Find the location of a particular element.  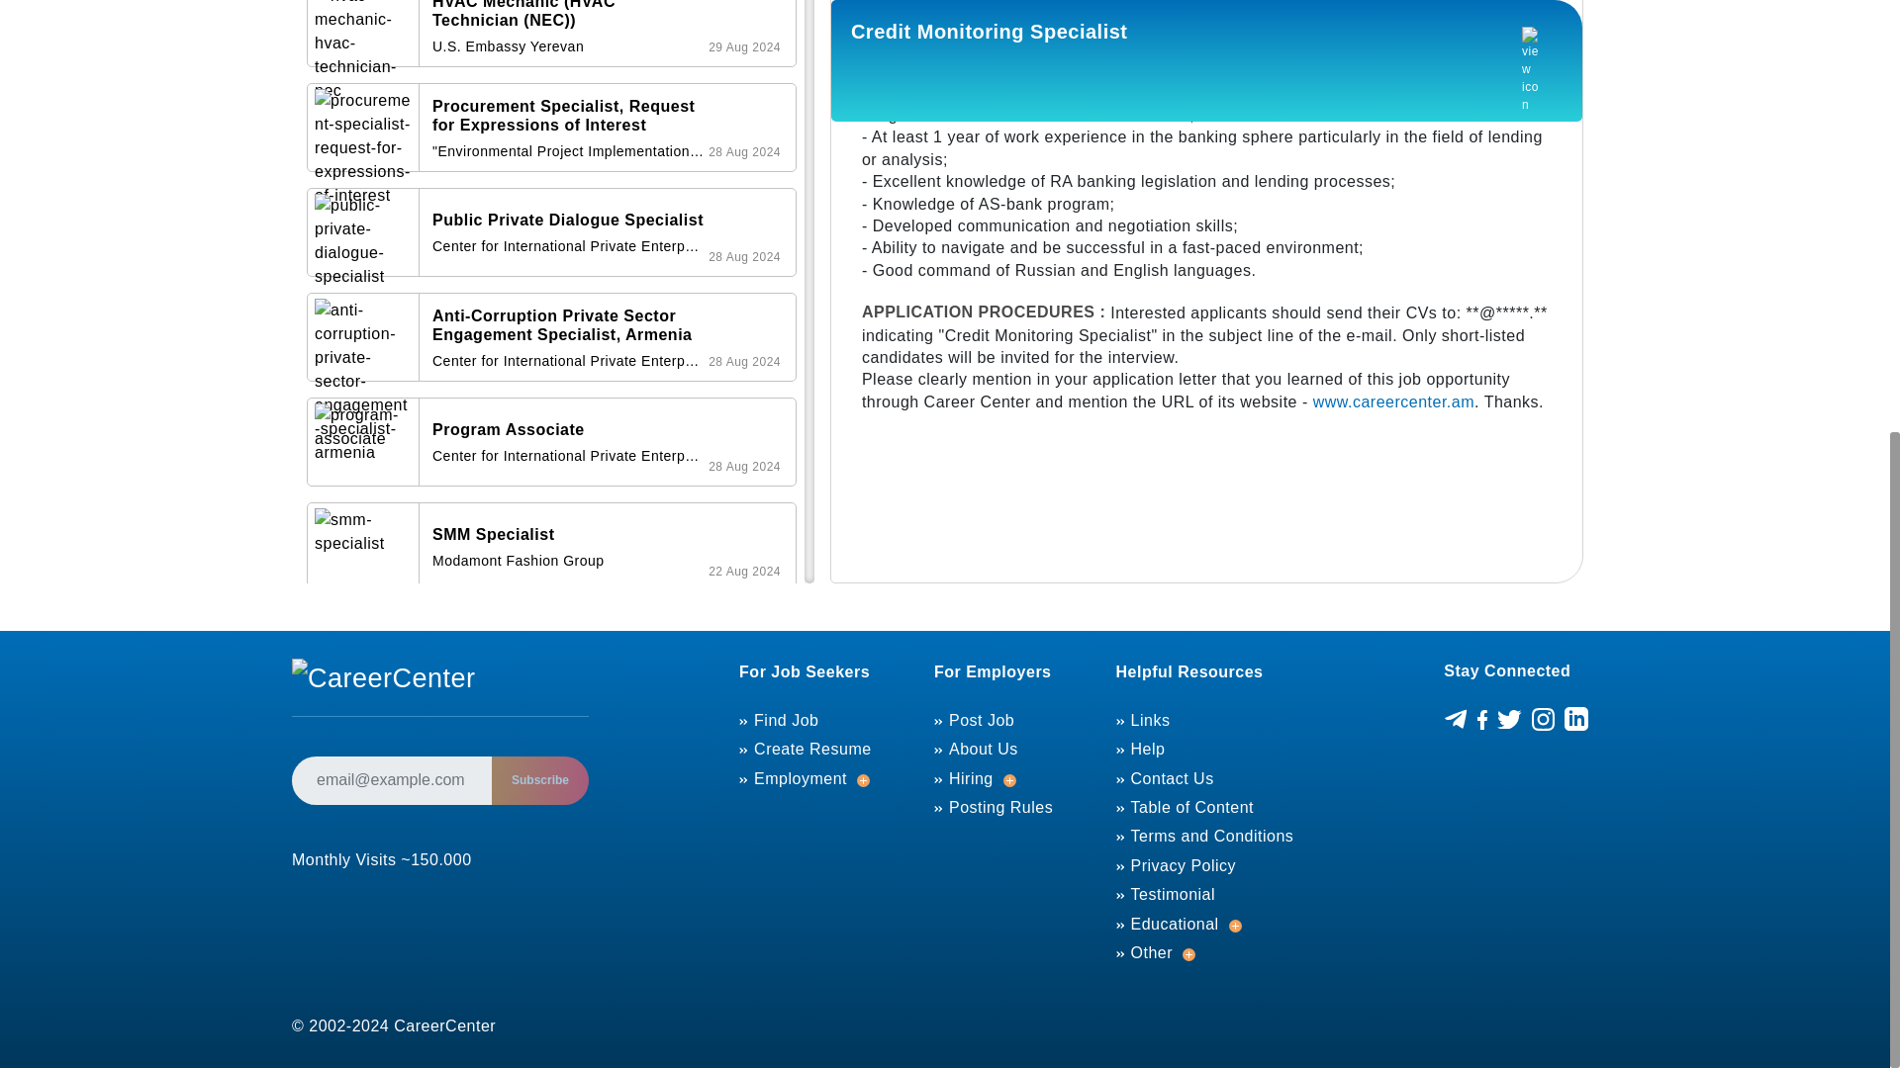

Center for International Private Enterprise is located at coordinates (568, 361).